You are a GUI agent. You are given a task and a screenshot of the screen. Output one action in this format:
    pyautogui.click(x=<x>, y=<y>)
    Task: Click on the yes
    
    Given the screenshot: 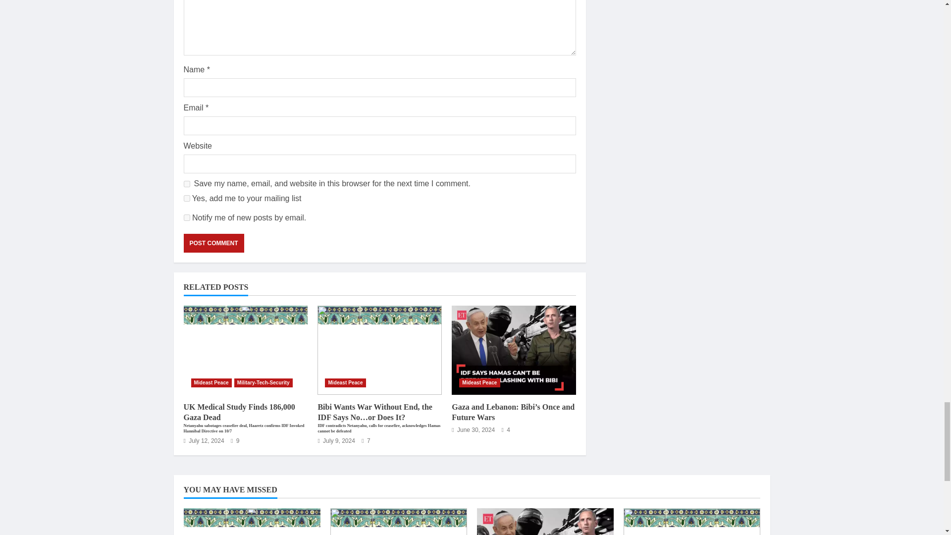 What is the action you would take?
    pyautogui.click(x=186, y=184)
    